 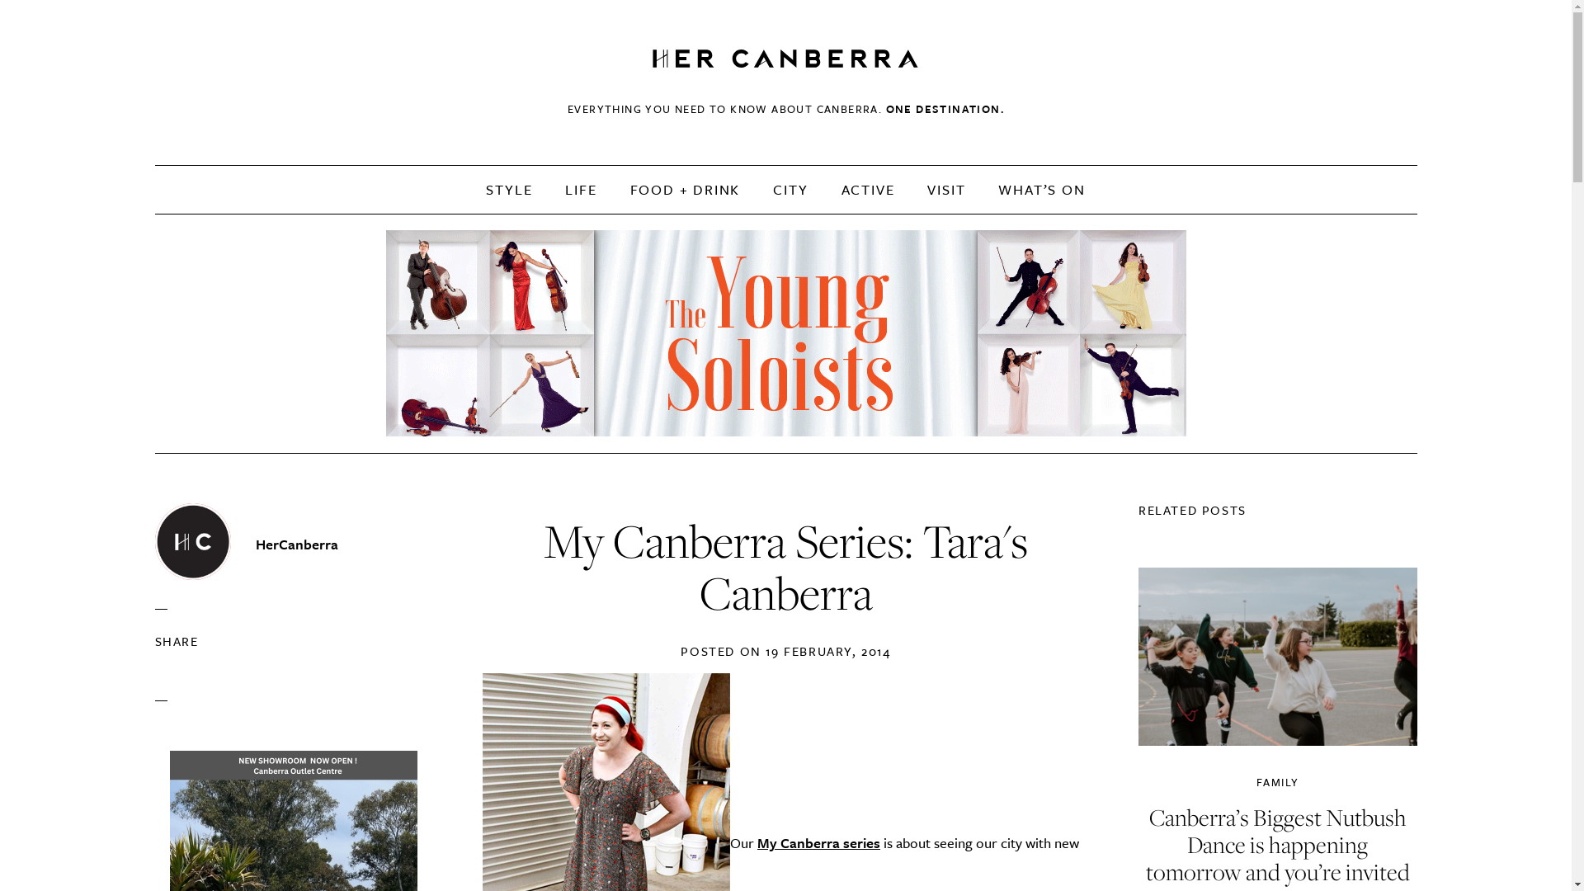 What do you see at coordinates (946, 190) in the screenshot?
I see `VISIT` at bounding box center [946, 190].